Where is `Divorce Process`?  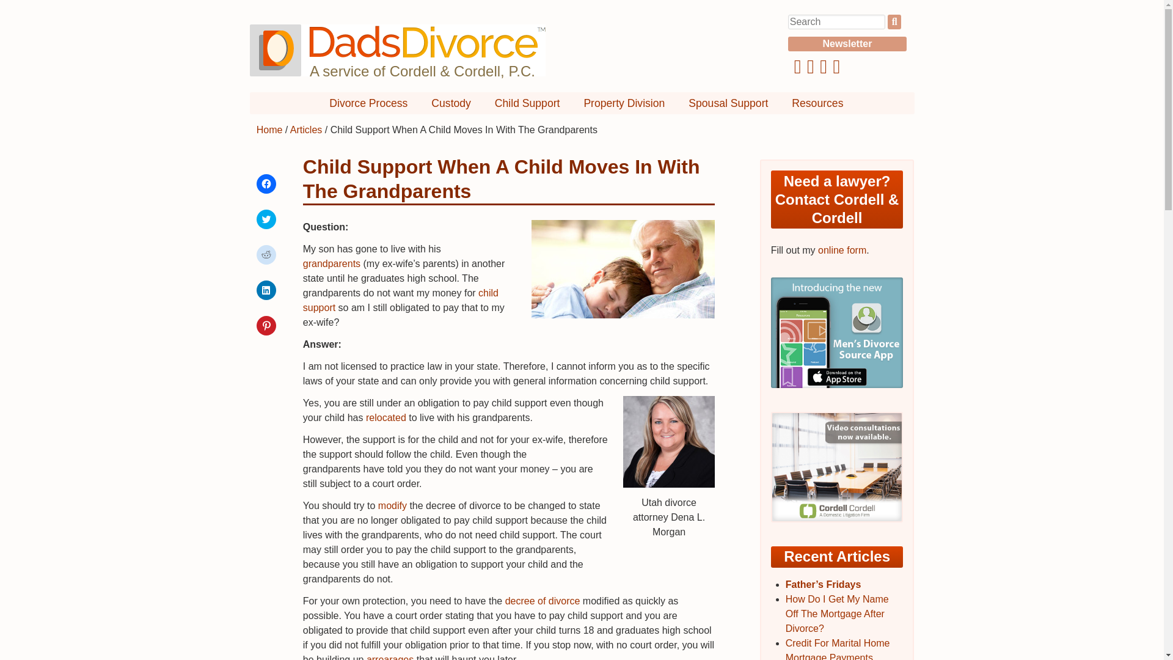
Divorce Process is located at coordinates (368, 103).